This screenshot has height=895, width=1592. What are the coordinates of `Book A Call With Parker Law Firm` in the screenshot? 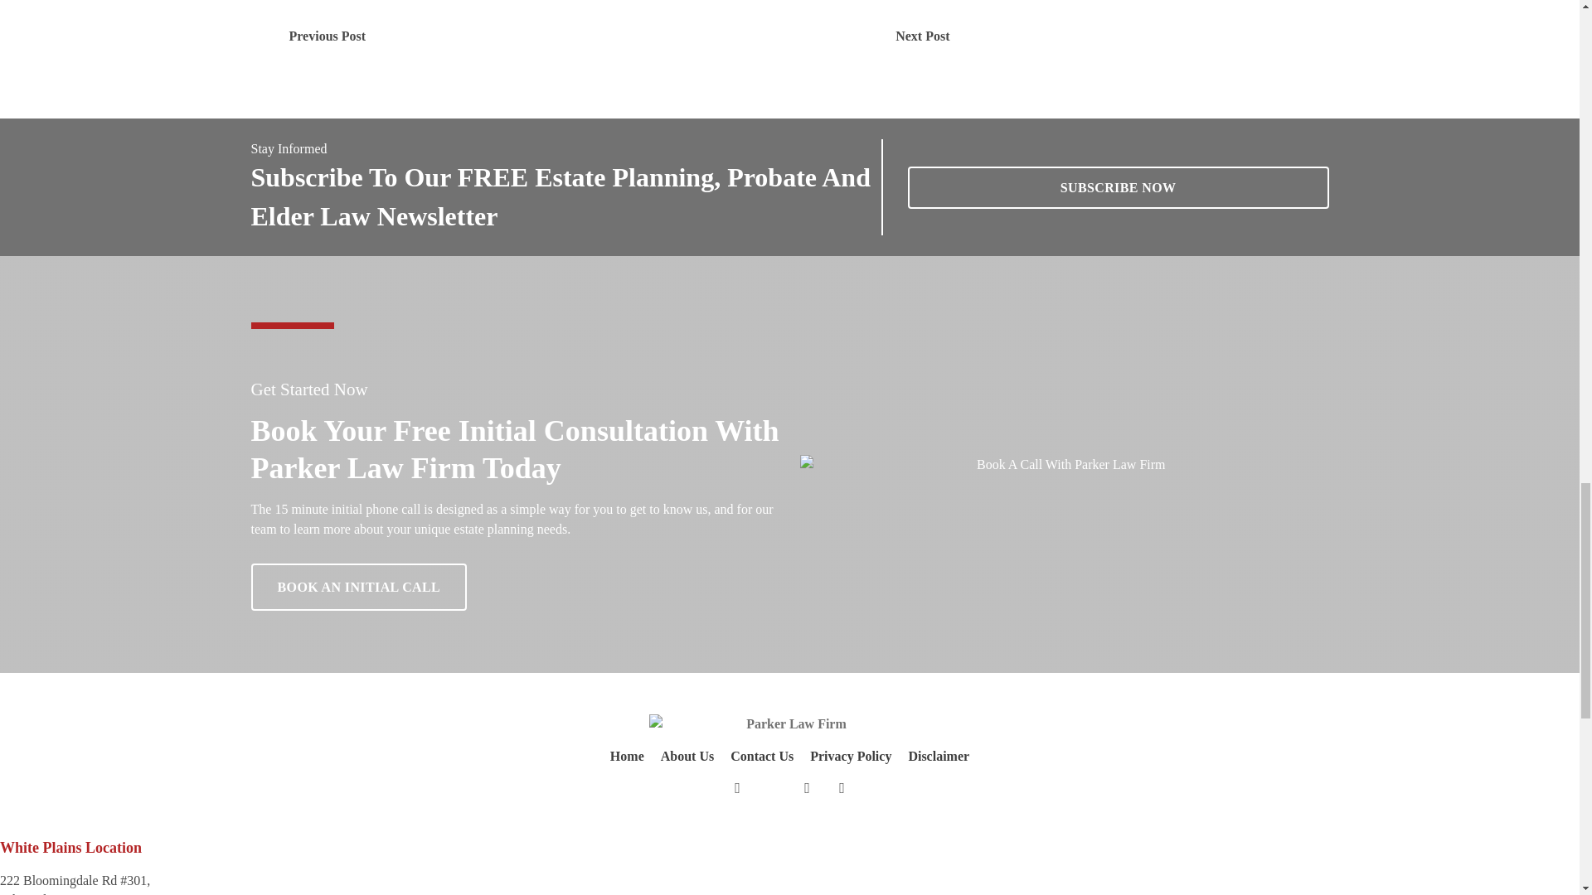 It's located at (1065, 464).